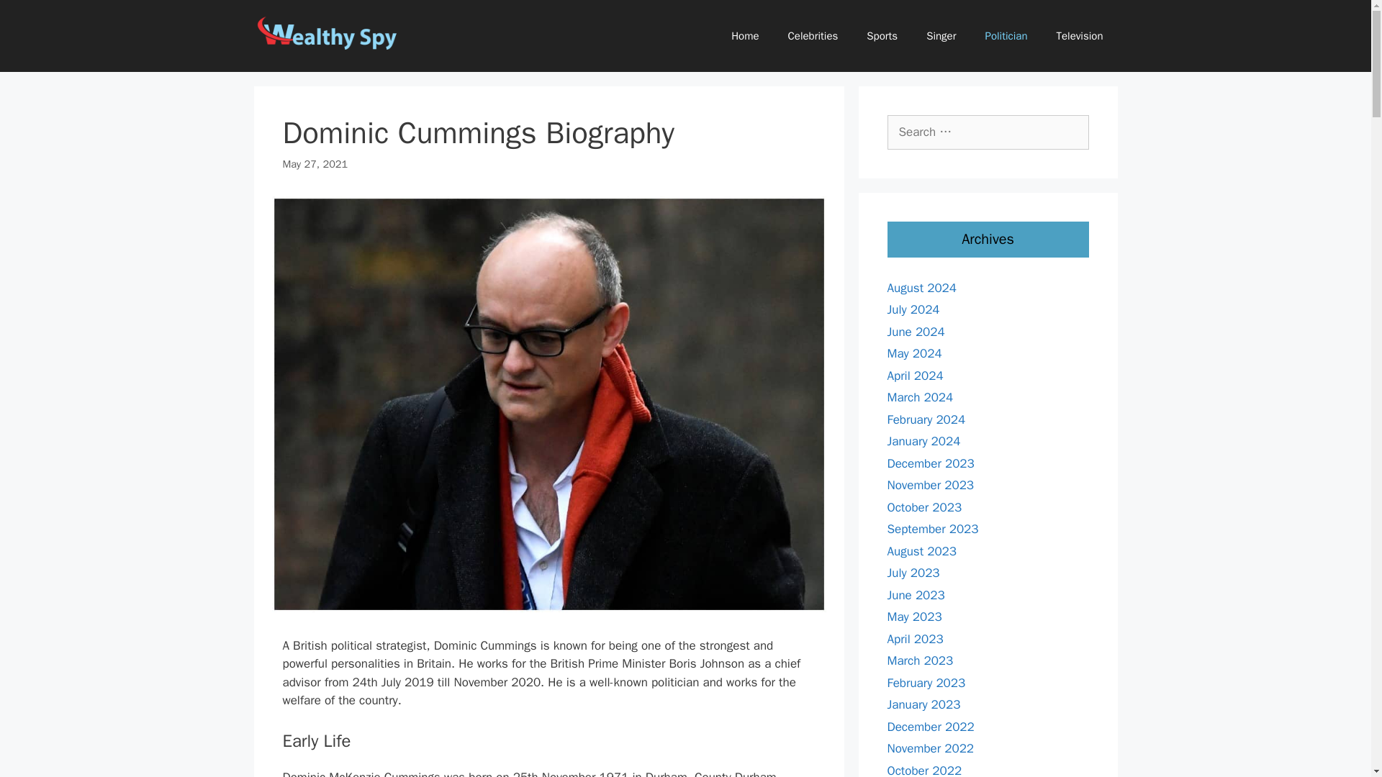  What do you see at coordinates (916, 331) in the screenshot?
I see `June 2024` at bounding box center [916, 331].